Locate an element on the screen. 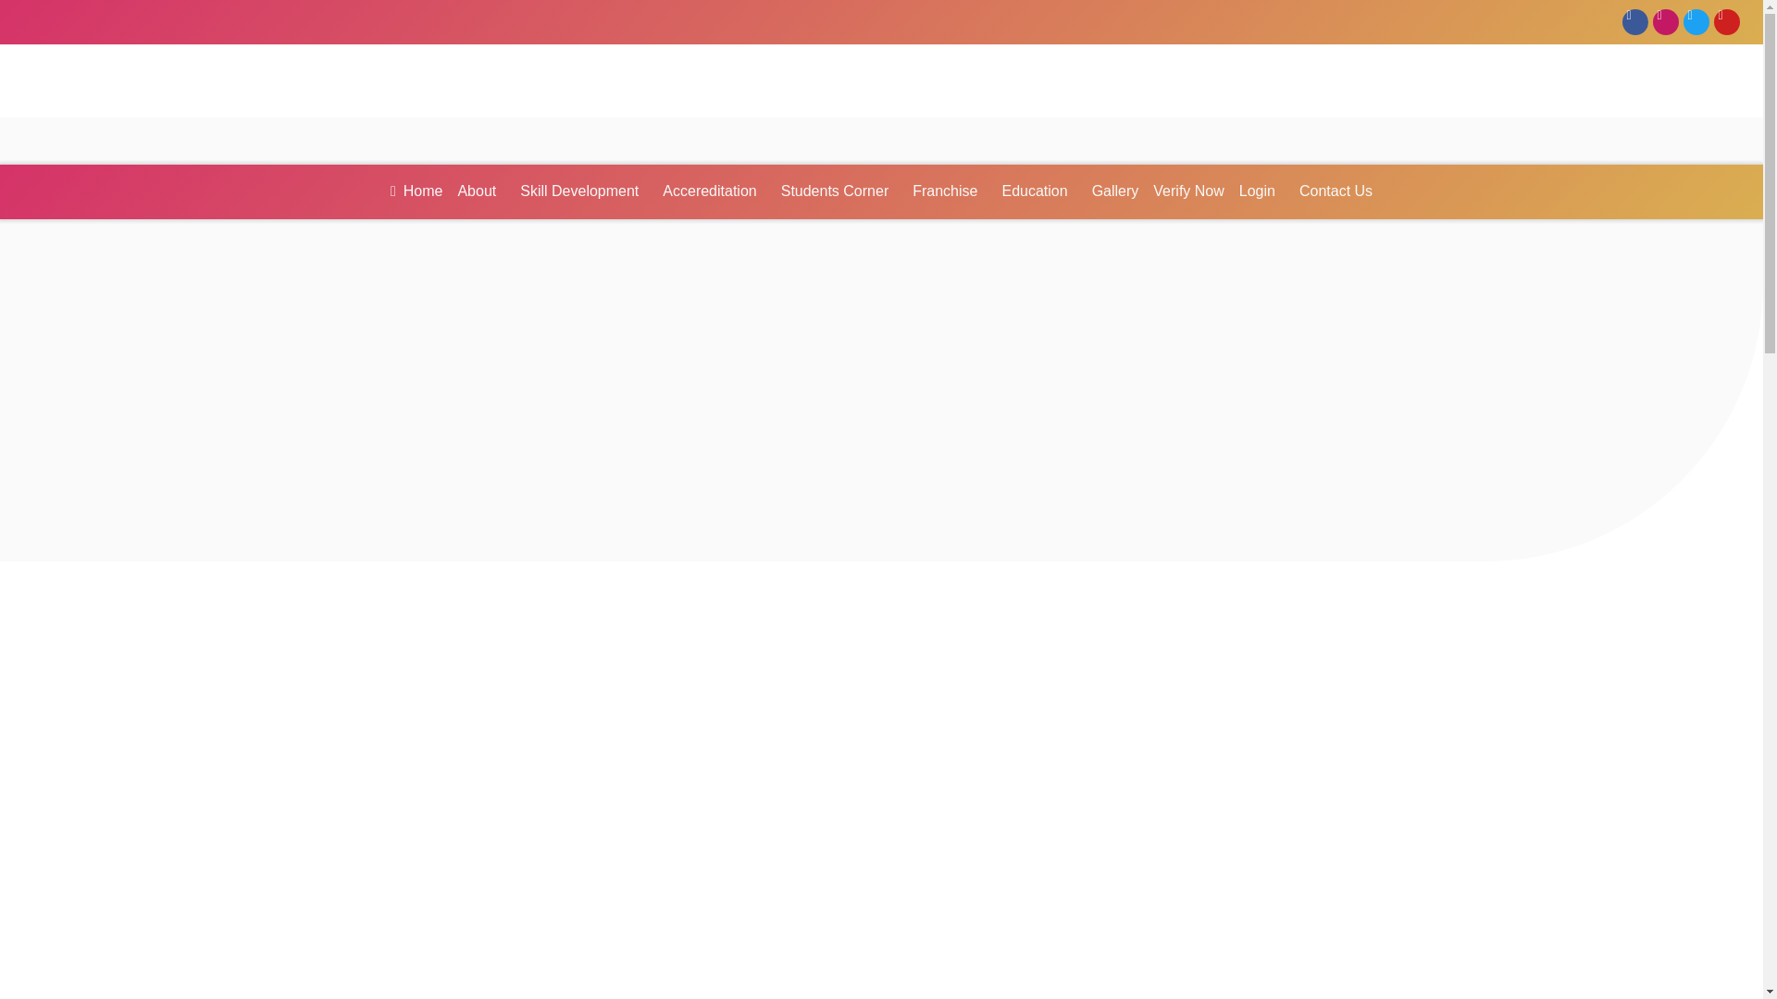 The width and height of the screenshot is (1777, 999). Students Corner is located at coordinates (840, 191).